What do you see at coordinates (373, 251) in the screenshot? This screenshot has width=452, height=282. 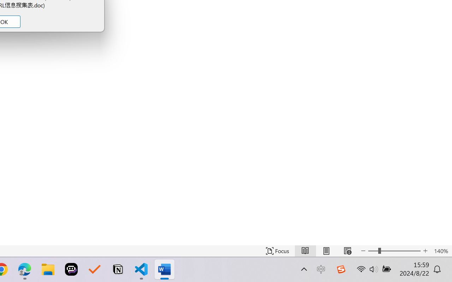 I see `Zoom Out` at bounding box center [373, 251].